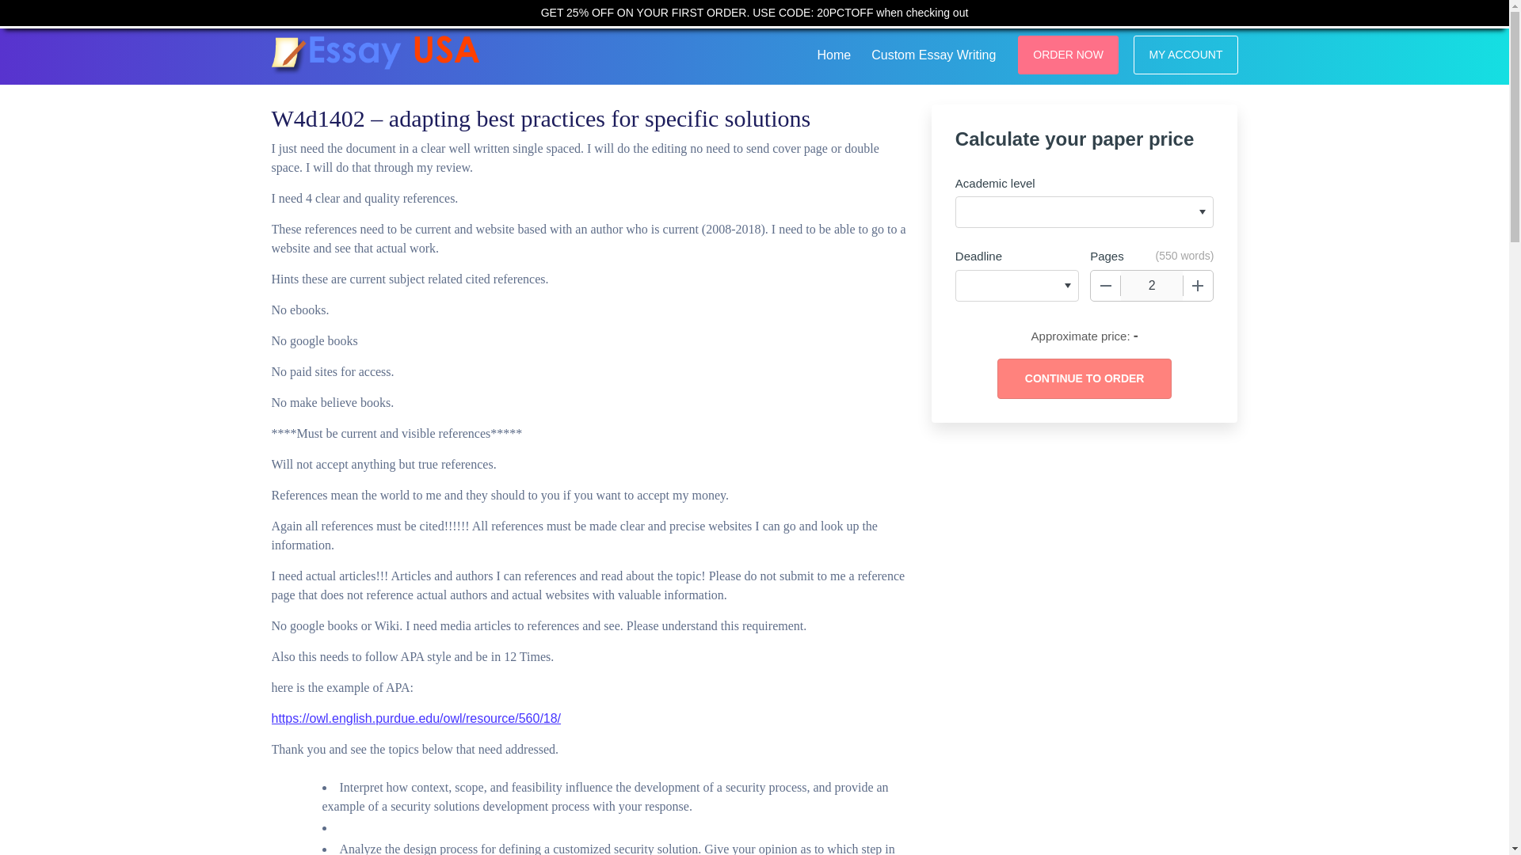 The image size is (1521, 855). What do you see at coordinates (1198, 286) in the screenshot?
I see `Increase` at bounding box center [1198, 286].